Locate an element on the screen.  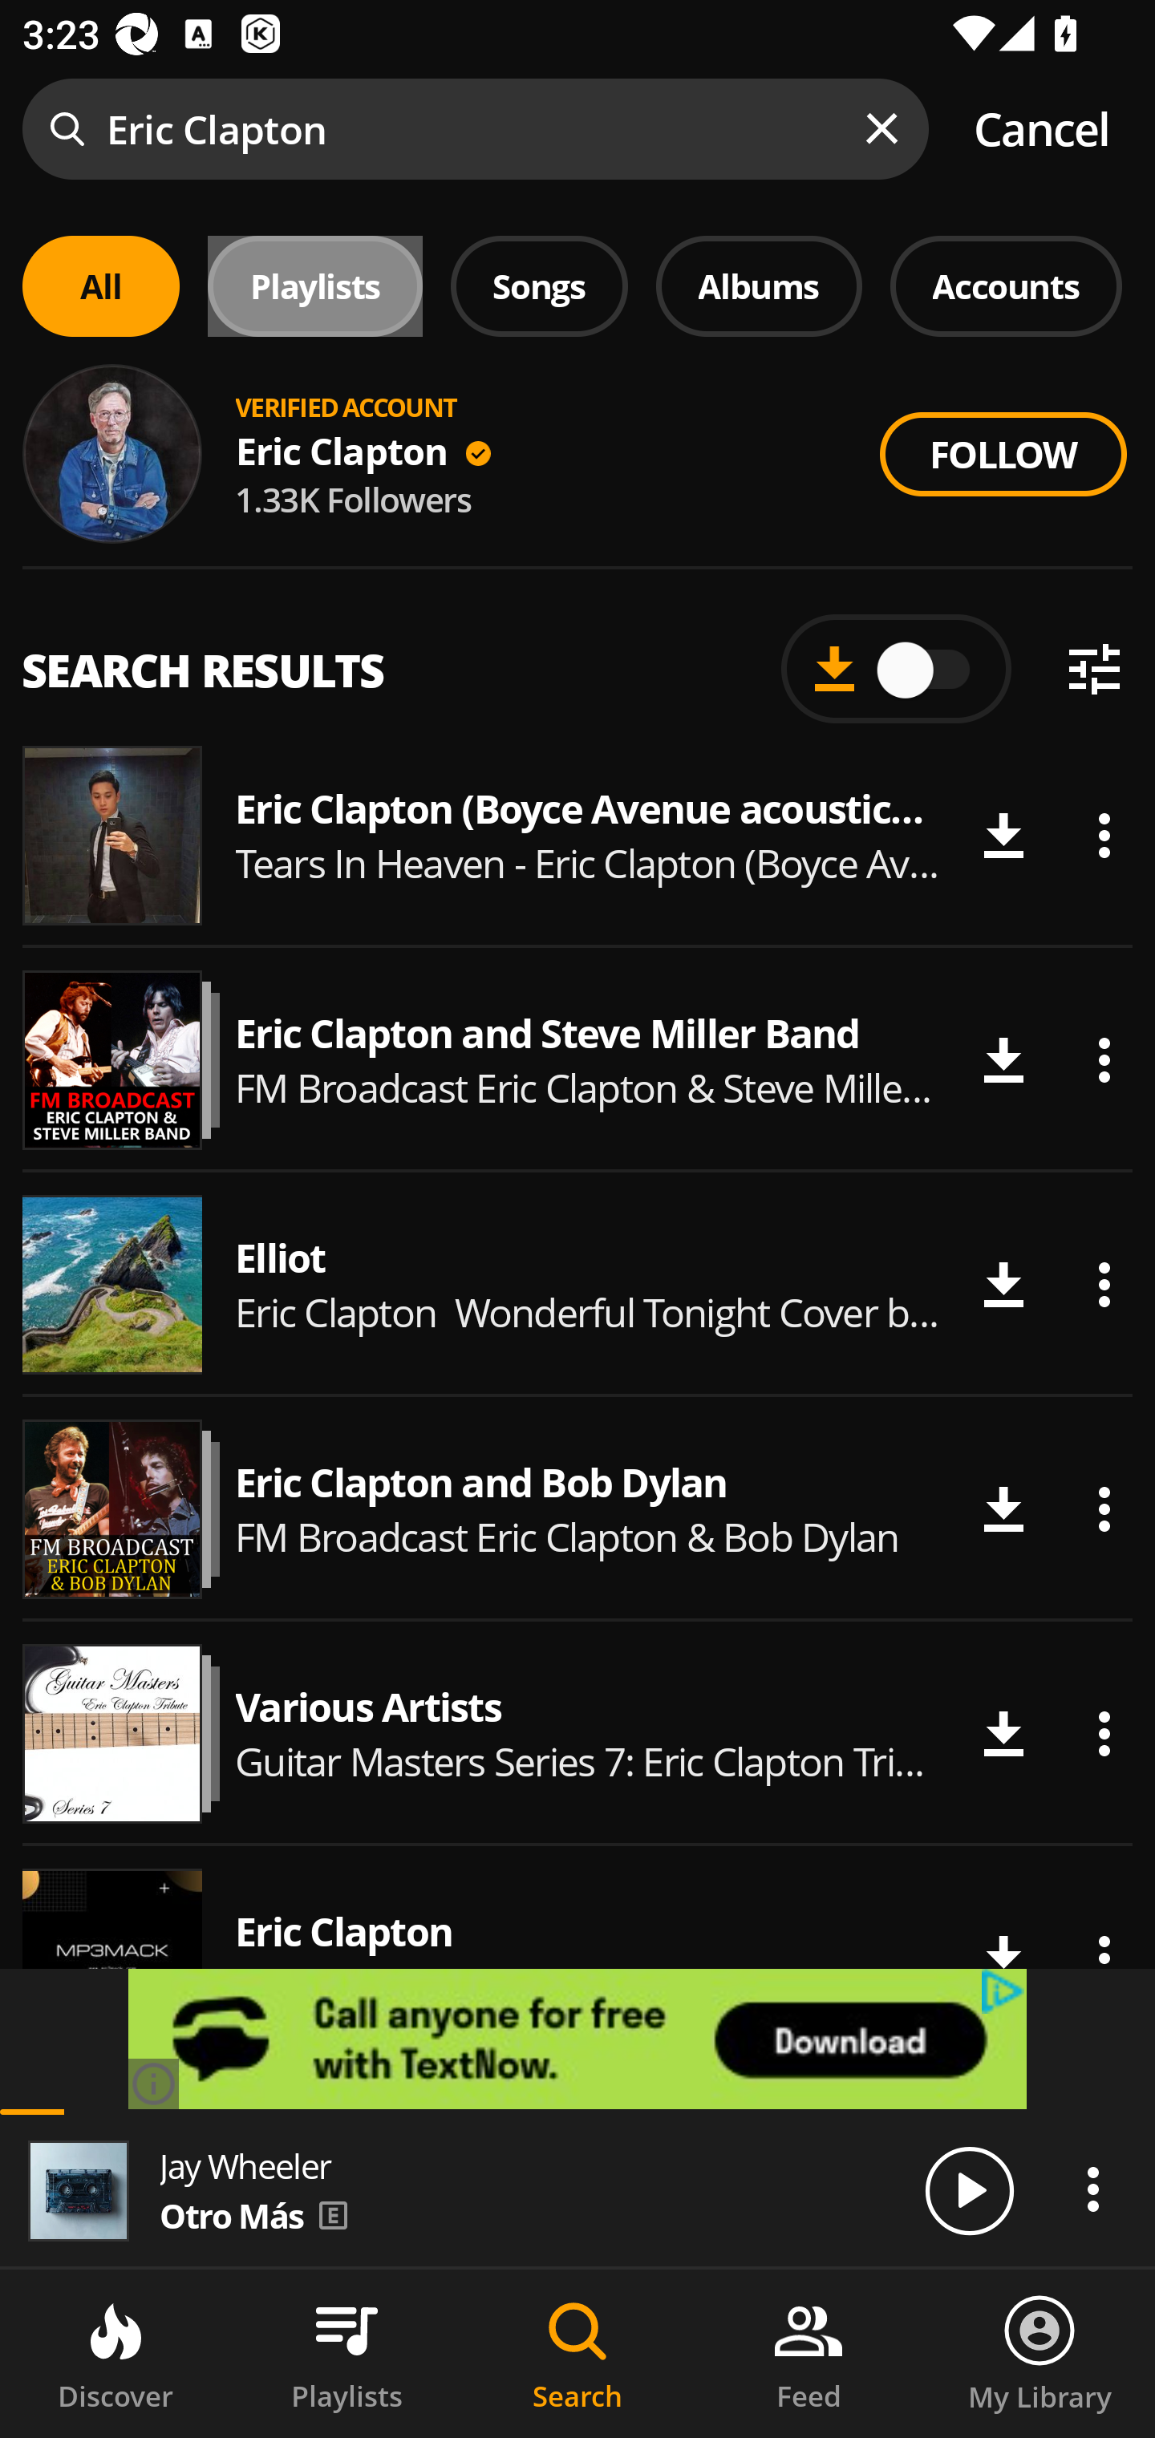
Discover is located at coordinates (115, 2354).